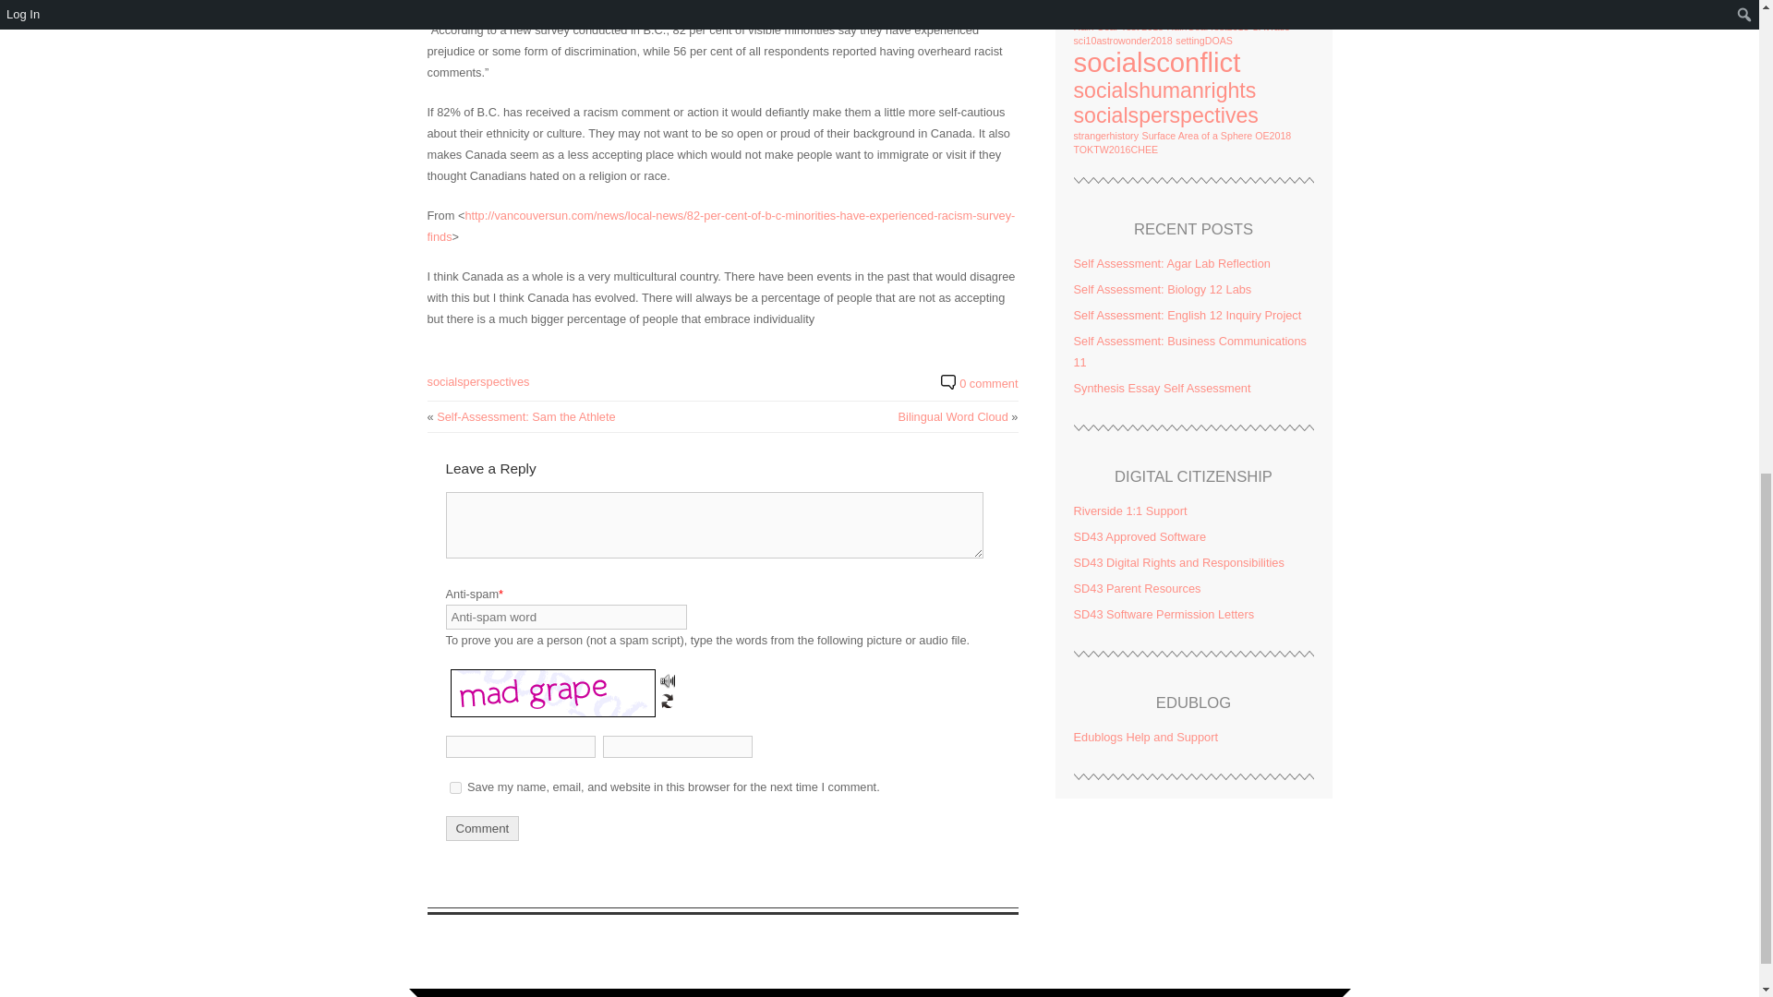 This screenshot has width=1773, height=997. I want to click on Comment, so click(713, 524).